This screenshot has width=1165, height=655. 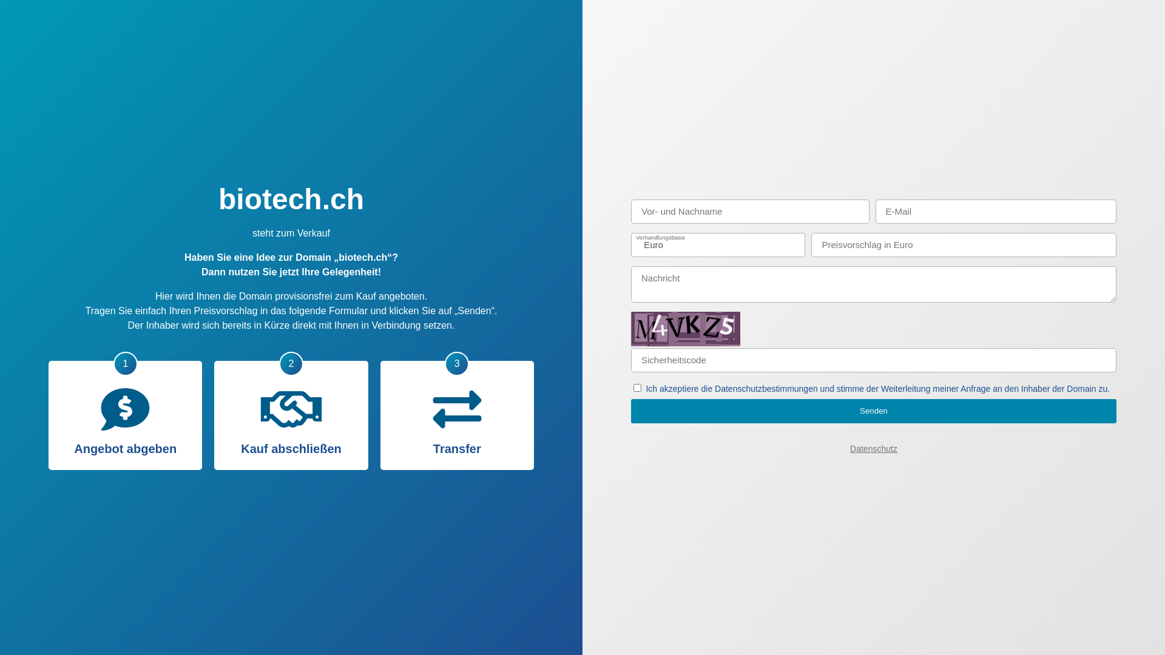 I want to click on Datenschutz, so click(x=874, y=449).